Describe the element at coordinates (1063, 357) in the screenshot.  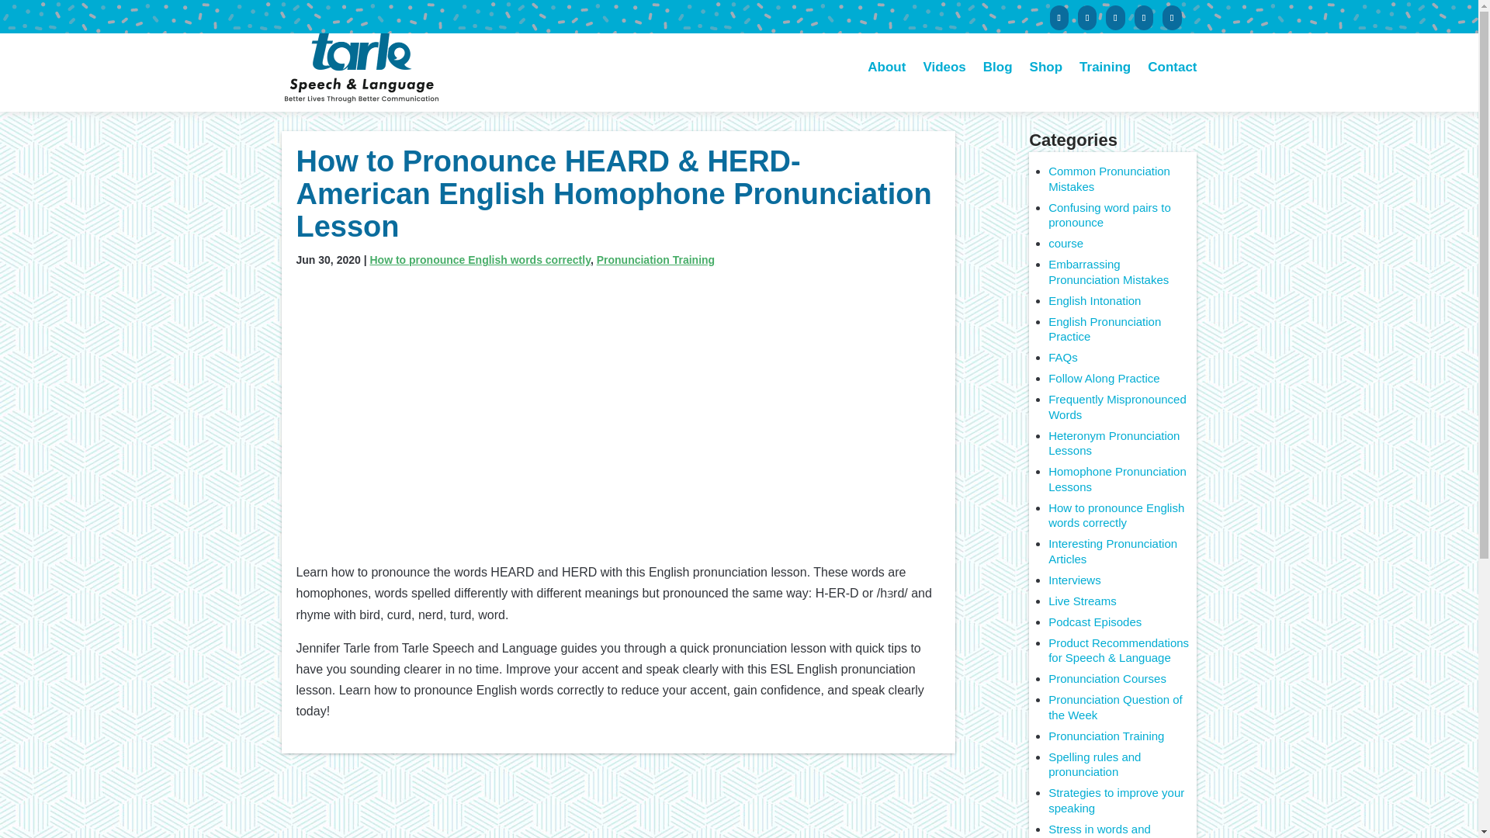
I see `FAQs` at that location.